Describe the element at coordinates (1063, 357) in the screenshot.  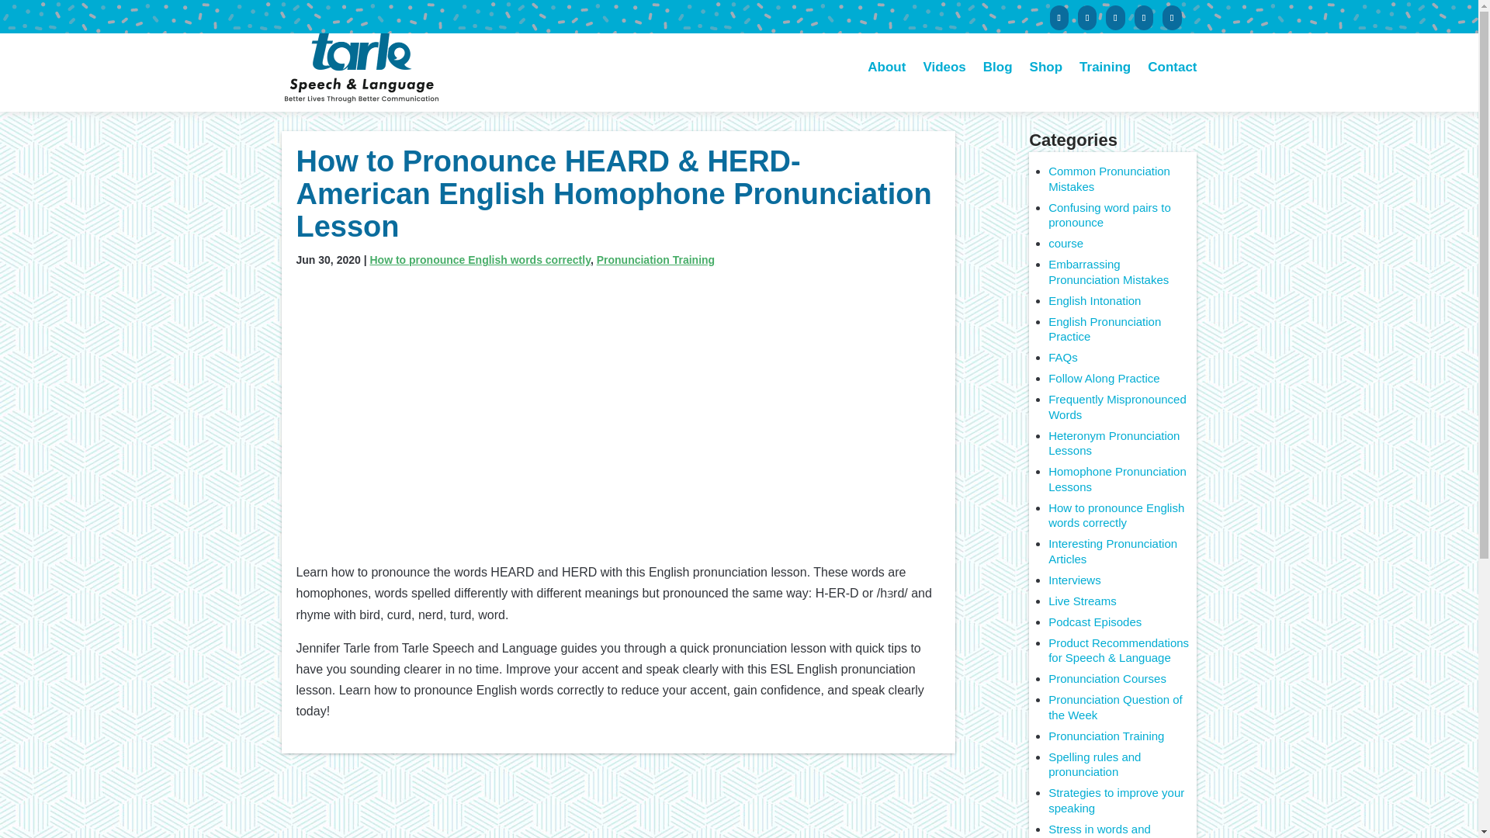
I see `FAQs` at that location.